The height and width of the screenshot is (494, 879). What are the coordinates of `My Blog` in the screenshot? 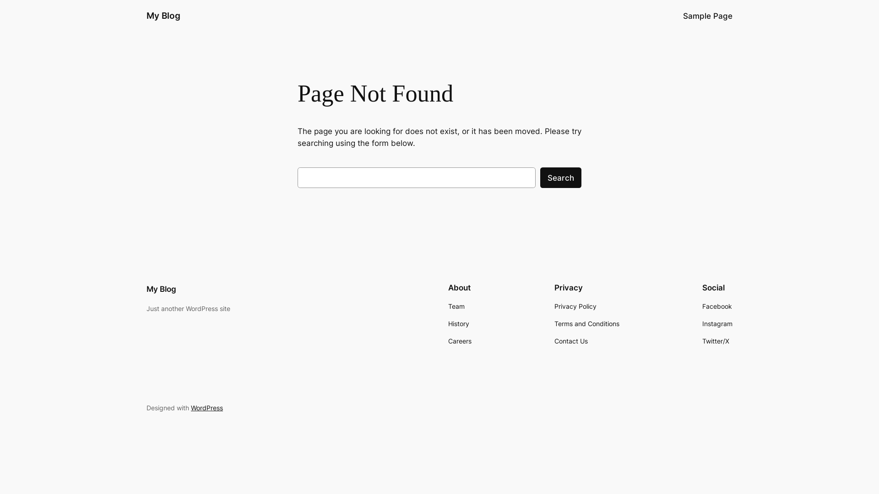 It's located at (161, 289).